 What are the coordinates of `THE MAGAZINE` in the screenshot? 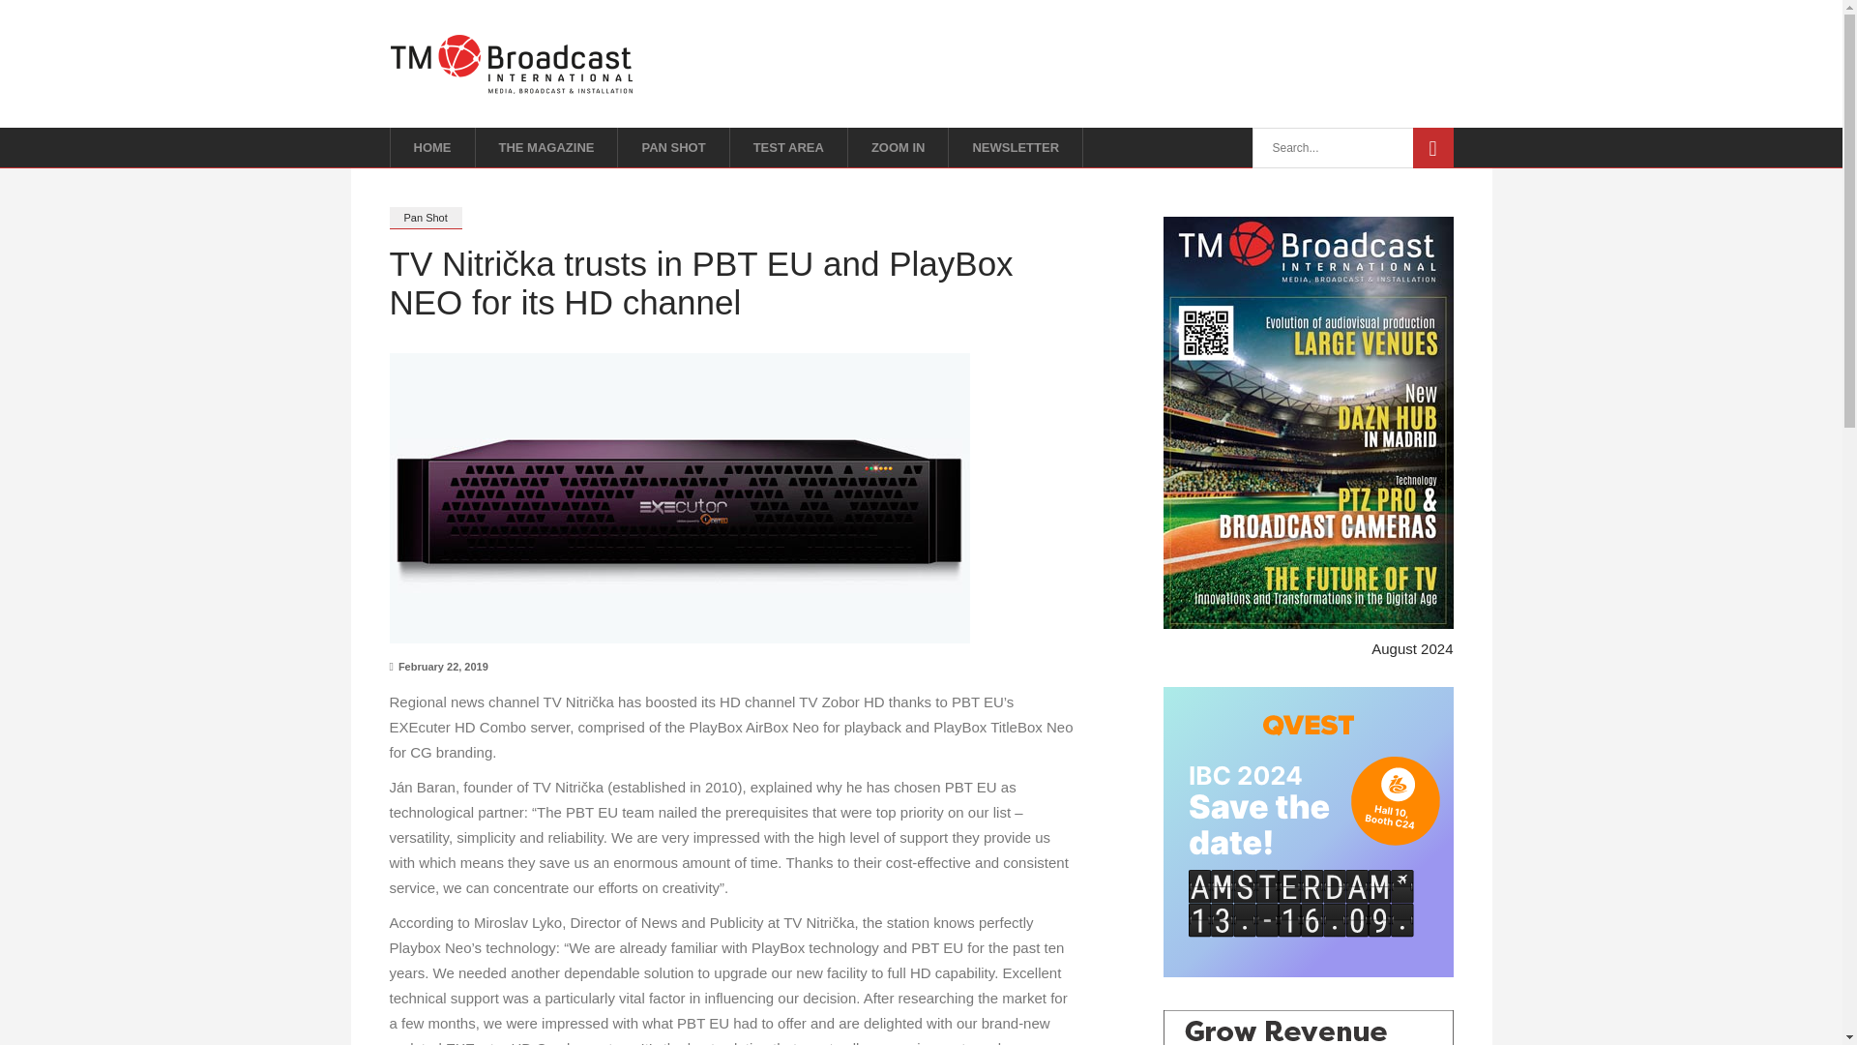 It's located at (546, 147).